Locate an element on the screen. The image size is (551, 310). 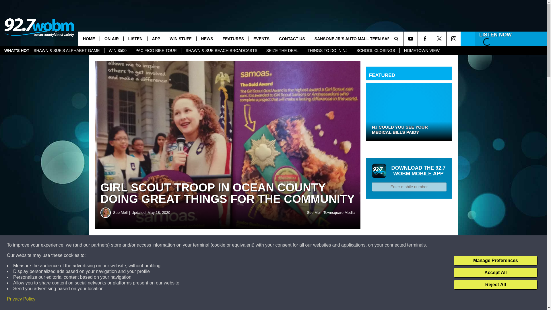
LISTEN is located at coordinates (135, 38).